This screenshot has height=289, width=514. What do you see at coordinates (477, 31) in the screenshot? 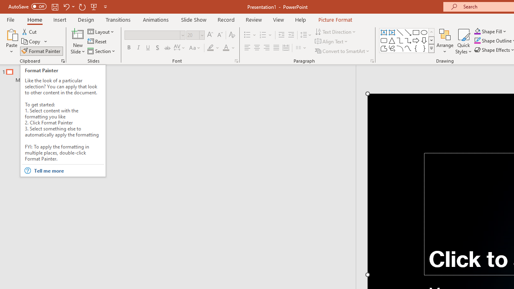
I see `Shape Fill Orange, Accent 2` at bounding box center [477, 31].